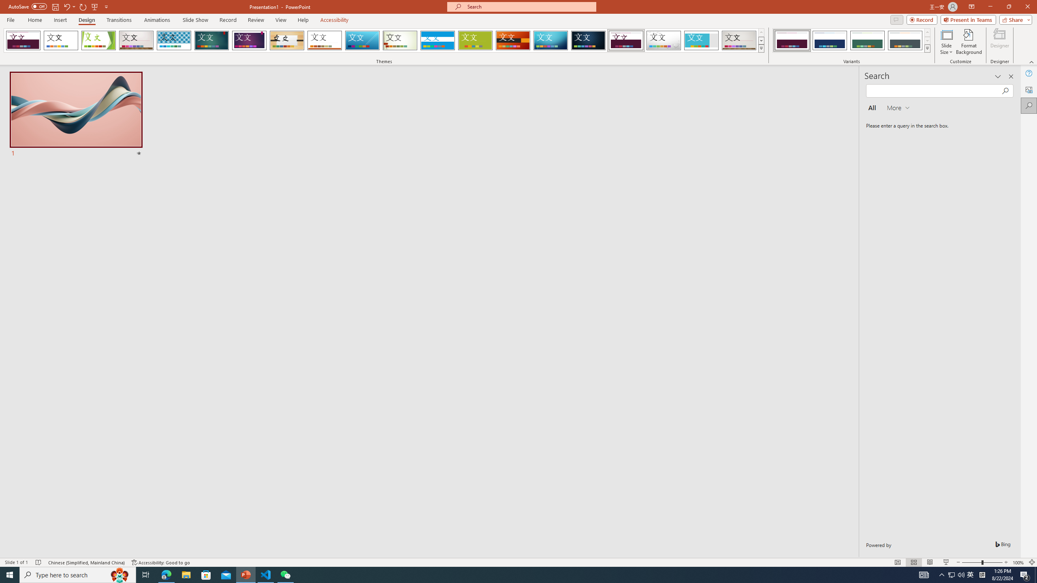 The width and height of the screenshot is (1037, 583). I want to click on Integral, so click(174, 40).